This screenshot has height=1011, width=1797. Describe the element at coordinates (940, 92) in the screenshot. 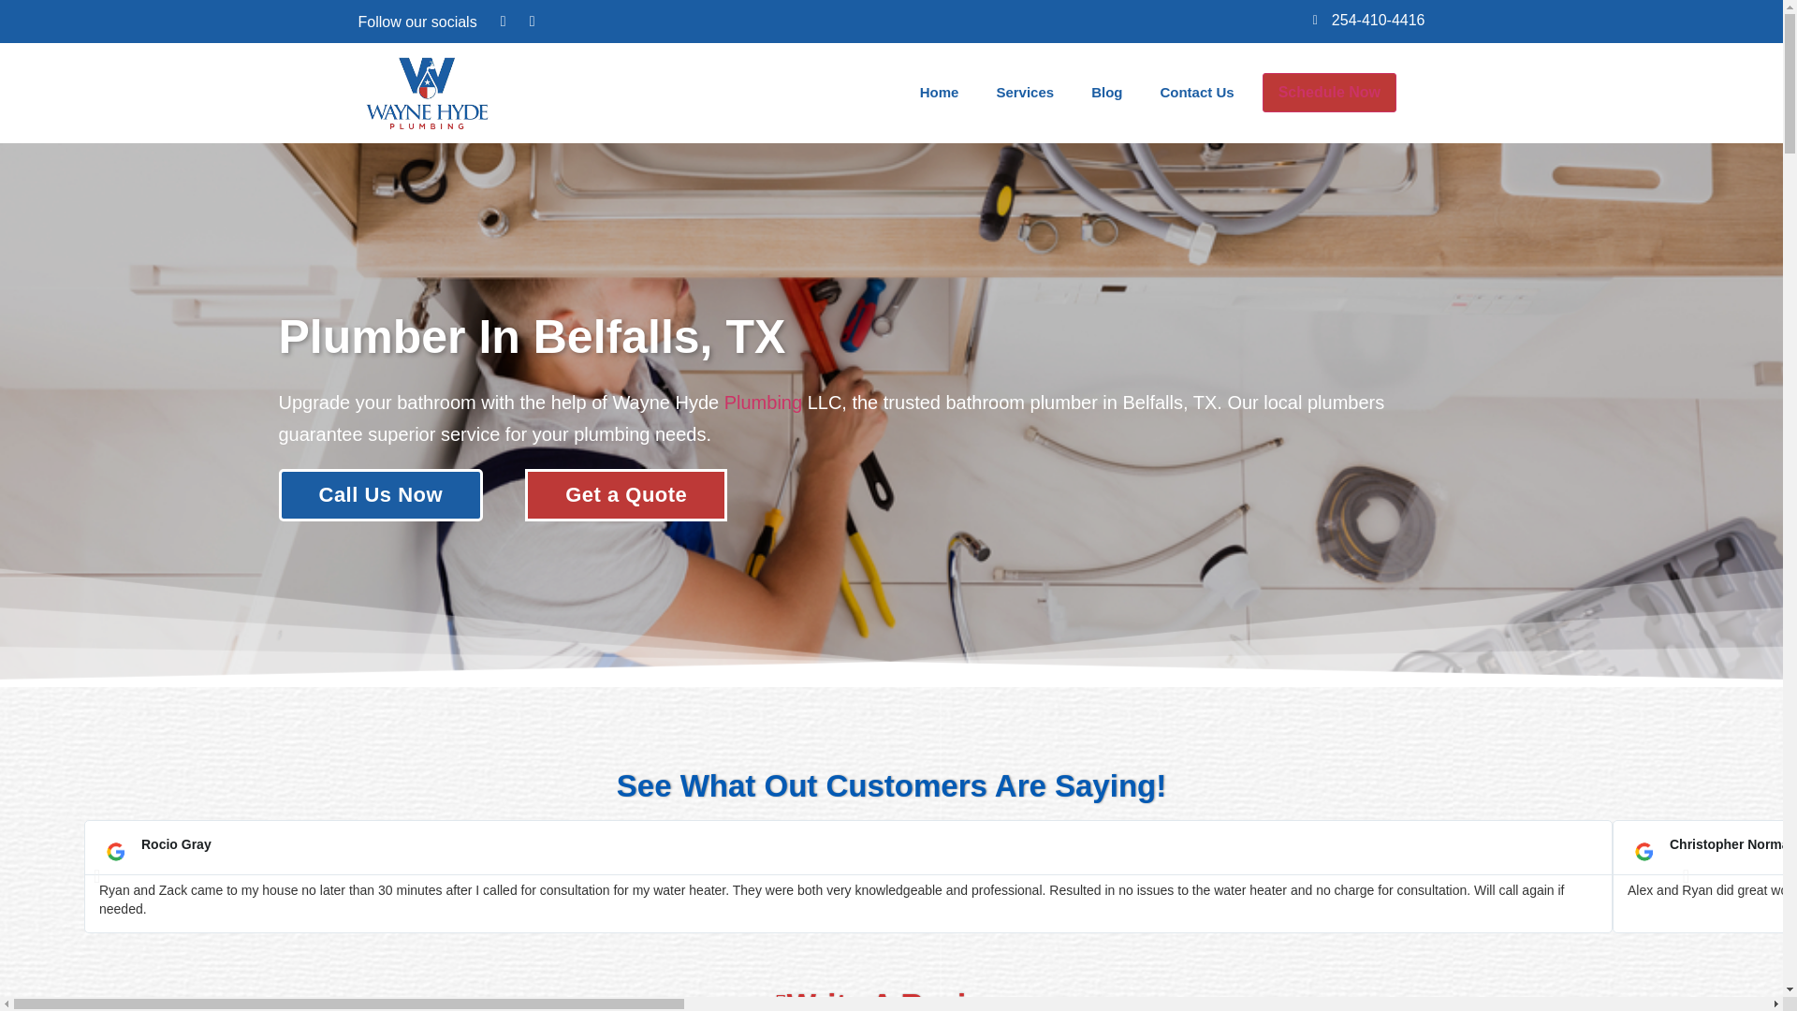

I see `Home` at that location.